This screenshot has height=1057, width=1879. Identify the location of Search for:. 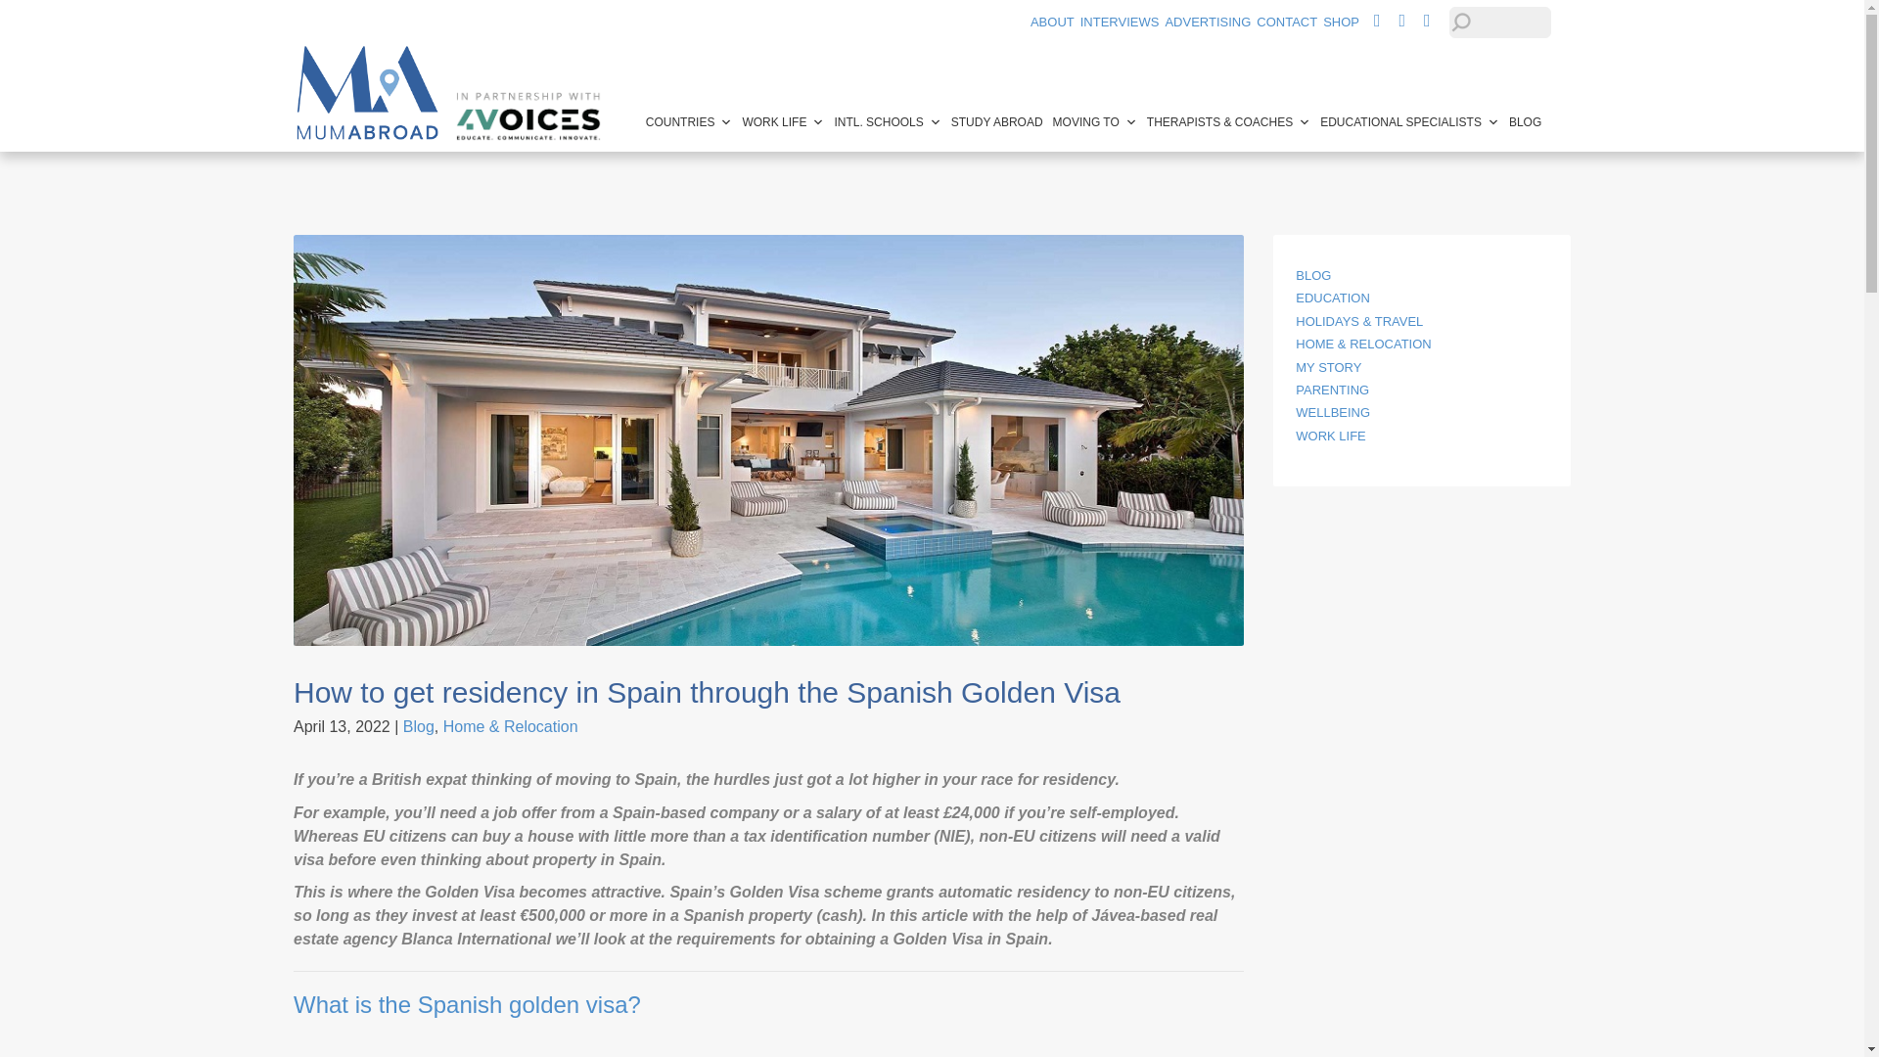
(1499, 22).